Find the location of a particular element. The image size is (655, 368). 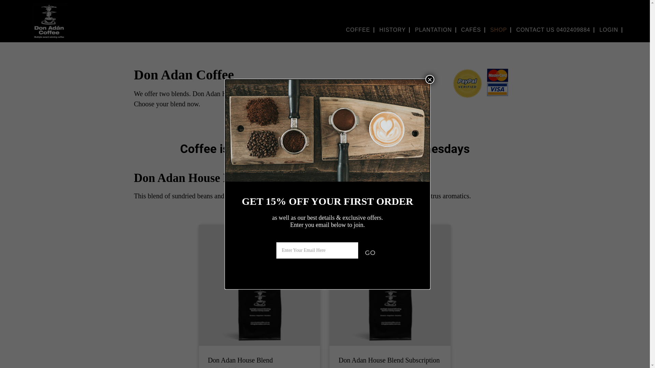

PLANTATION is located at coordinates (433, 30).